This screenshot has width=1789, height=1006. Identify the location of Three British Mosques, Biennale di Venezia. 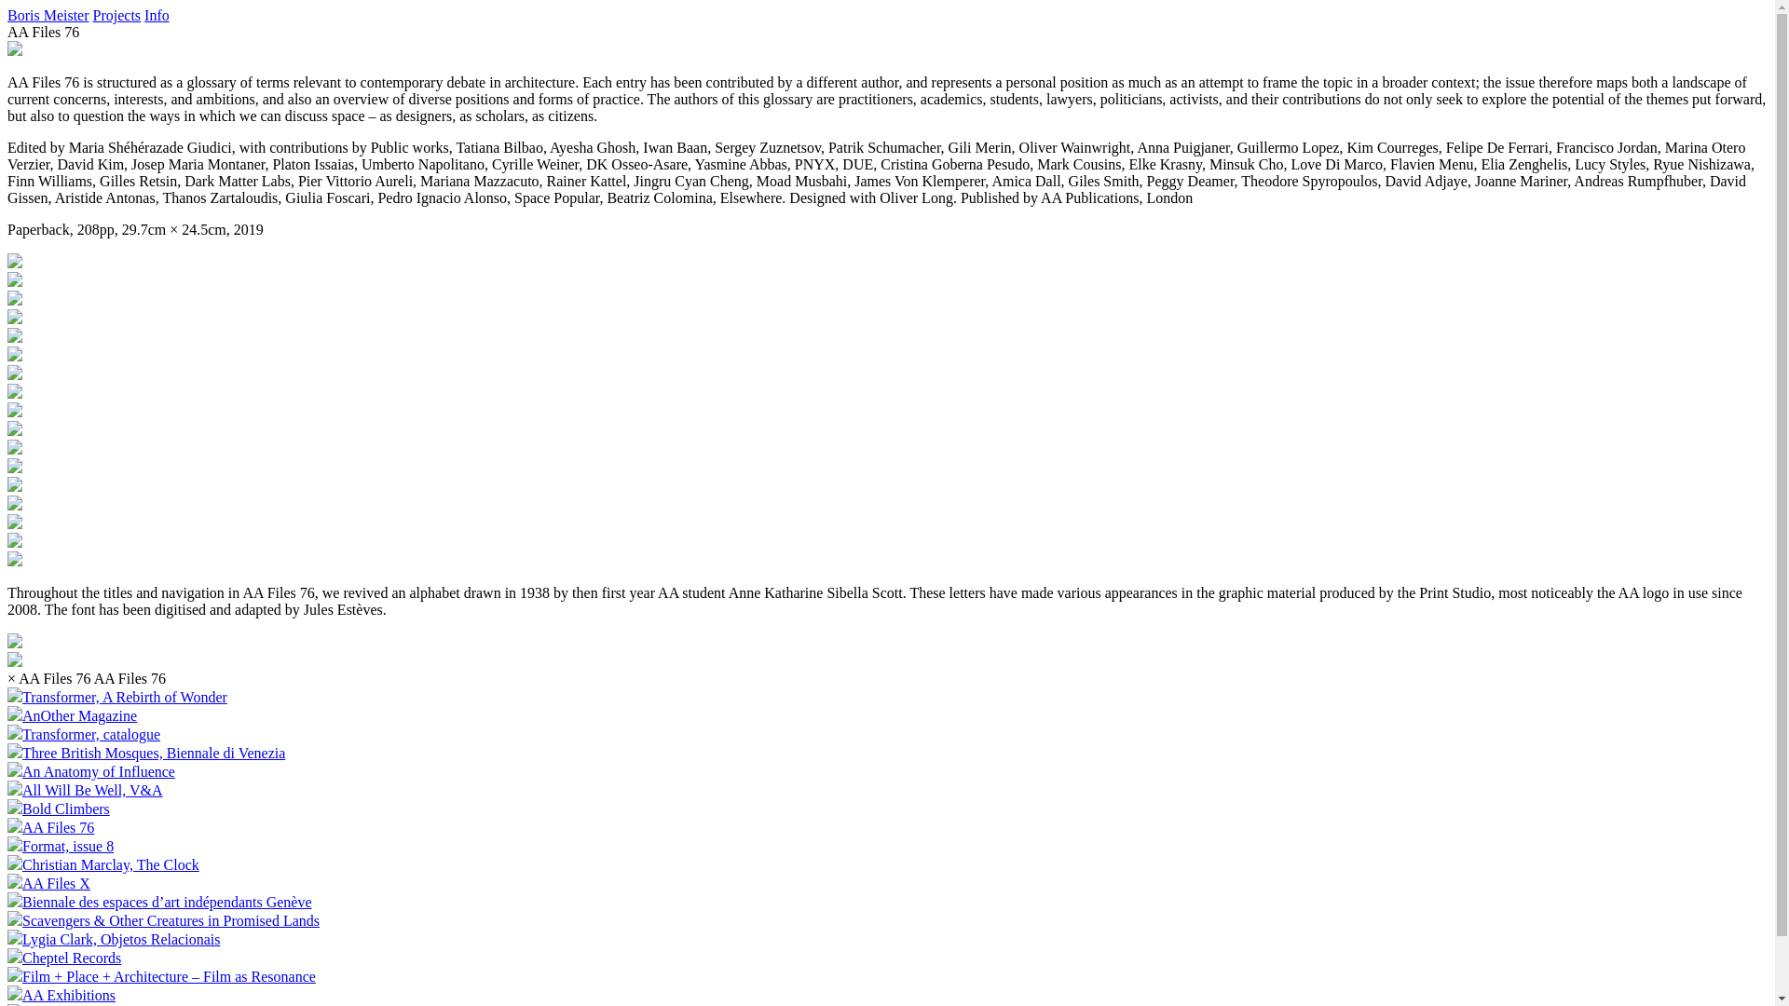
(146, 753).